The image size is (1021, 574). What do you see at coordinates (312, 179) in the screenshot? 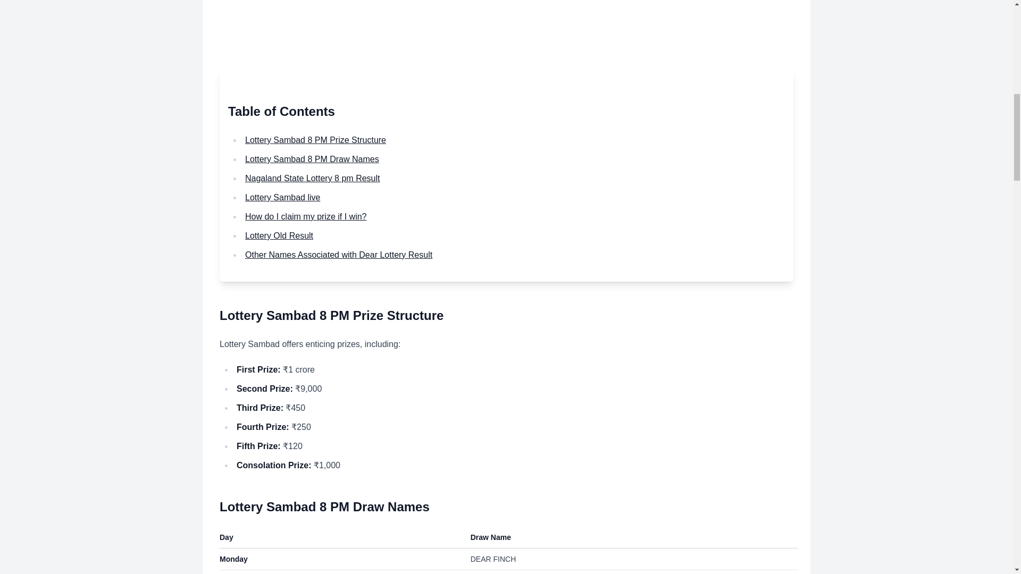
I see `Nagaland State Lottery 8 pm Result` at bounding box center [312, 179].